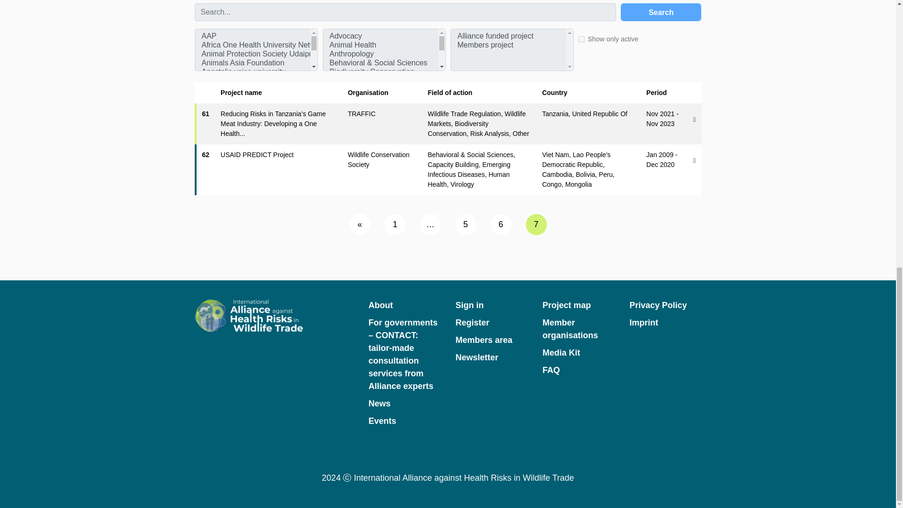  I want to click on Imprint, so click(665, 323).